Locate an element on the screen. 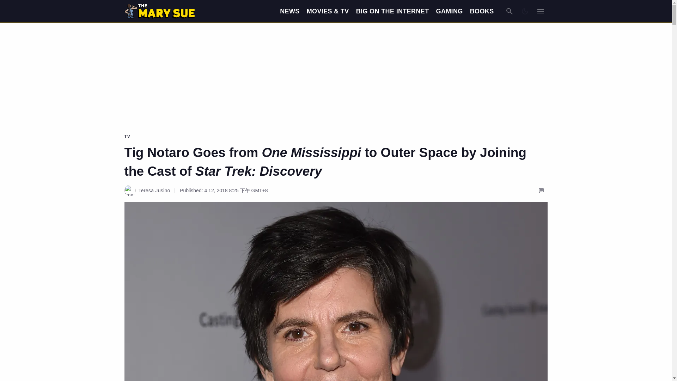  Expand Menu is located at coordinates (540, 11).